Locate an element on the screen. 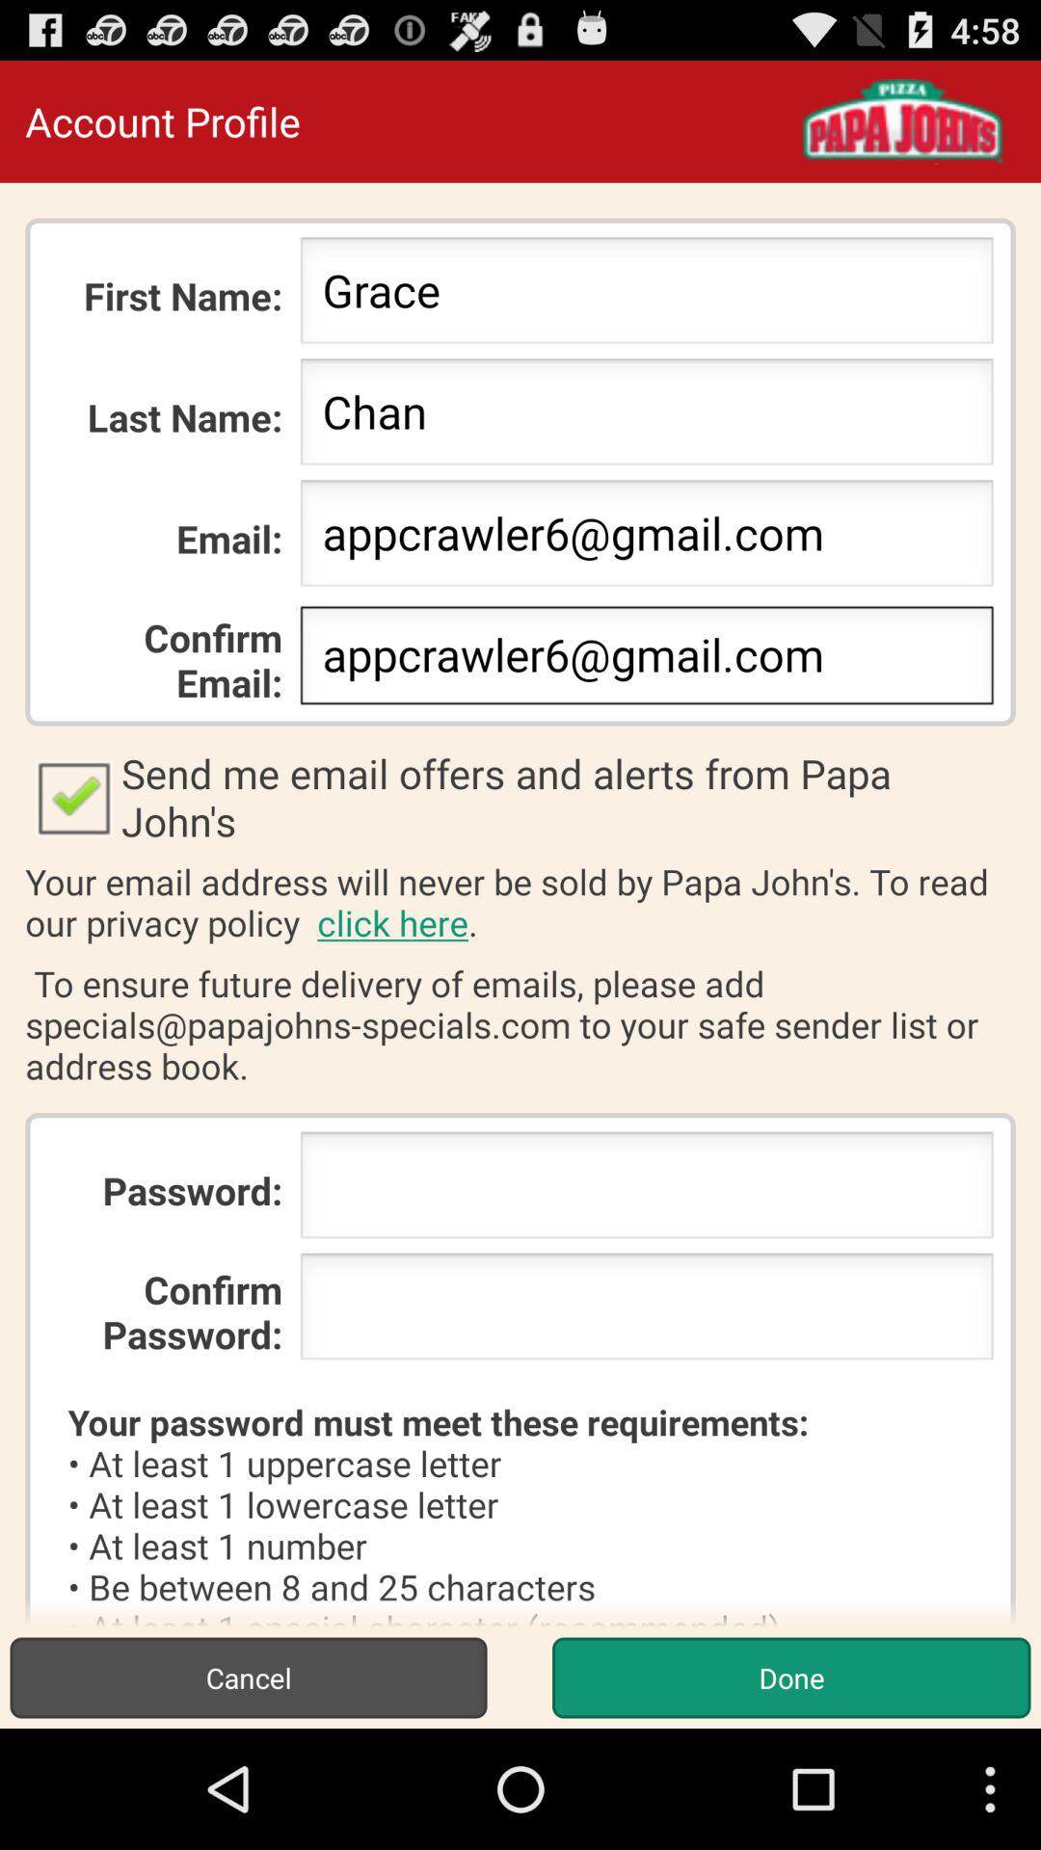  enter your password is located at coordinates (646, 1191).